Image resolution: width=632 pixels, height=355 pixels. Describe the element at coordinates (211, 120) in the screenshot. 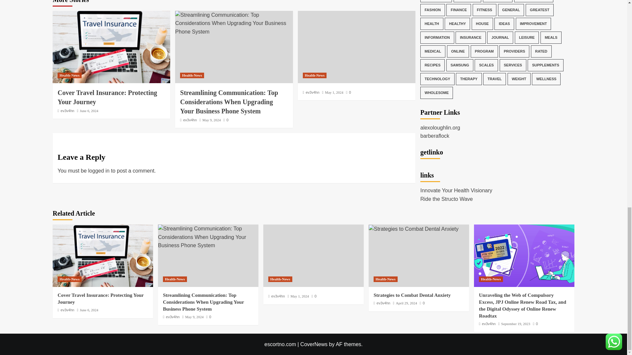

I see `May 9, 2024` at that location.